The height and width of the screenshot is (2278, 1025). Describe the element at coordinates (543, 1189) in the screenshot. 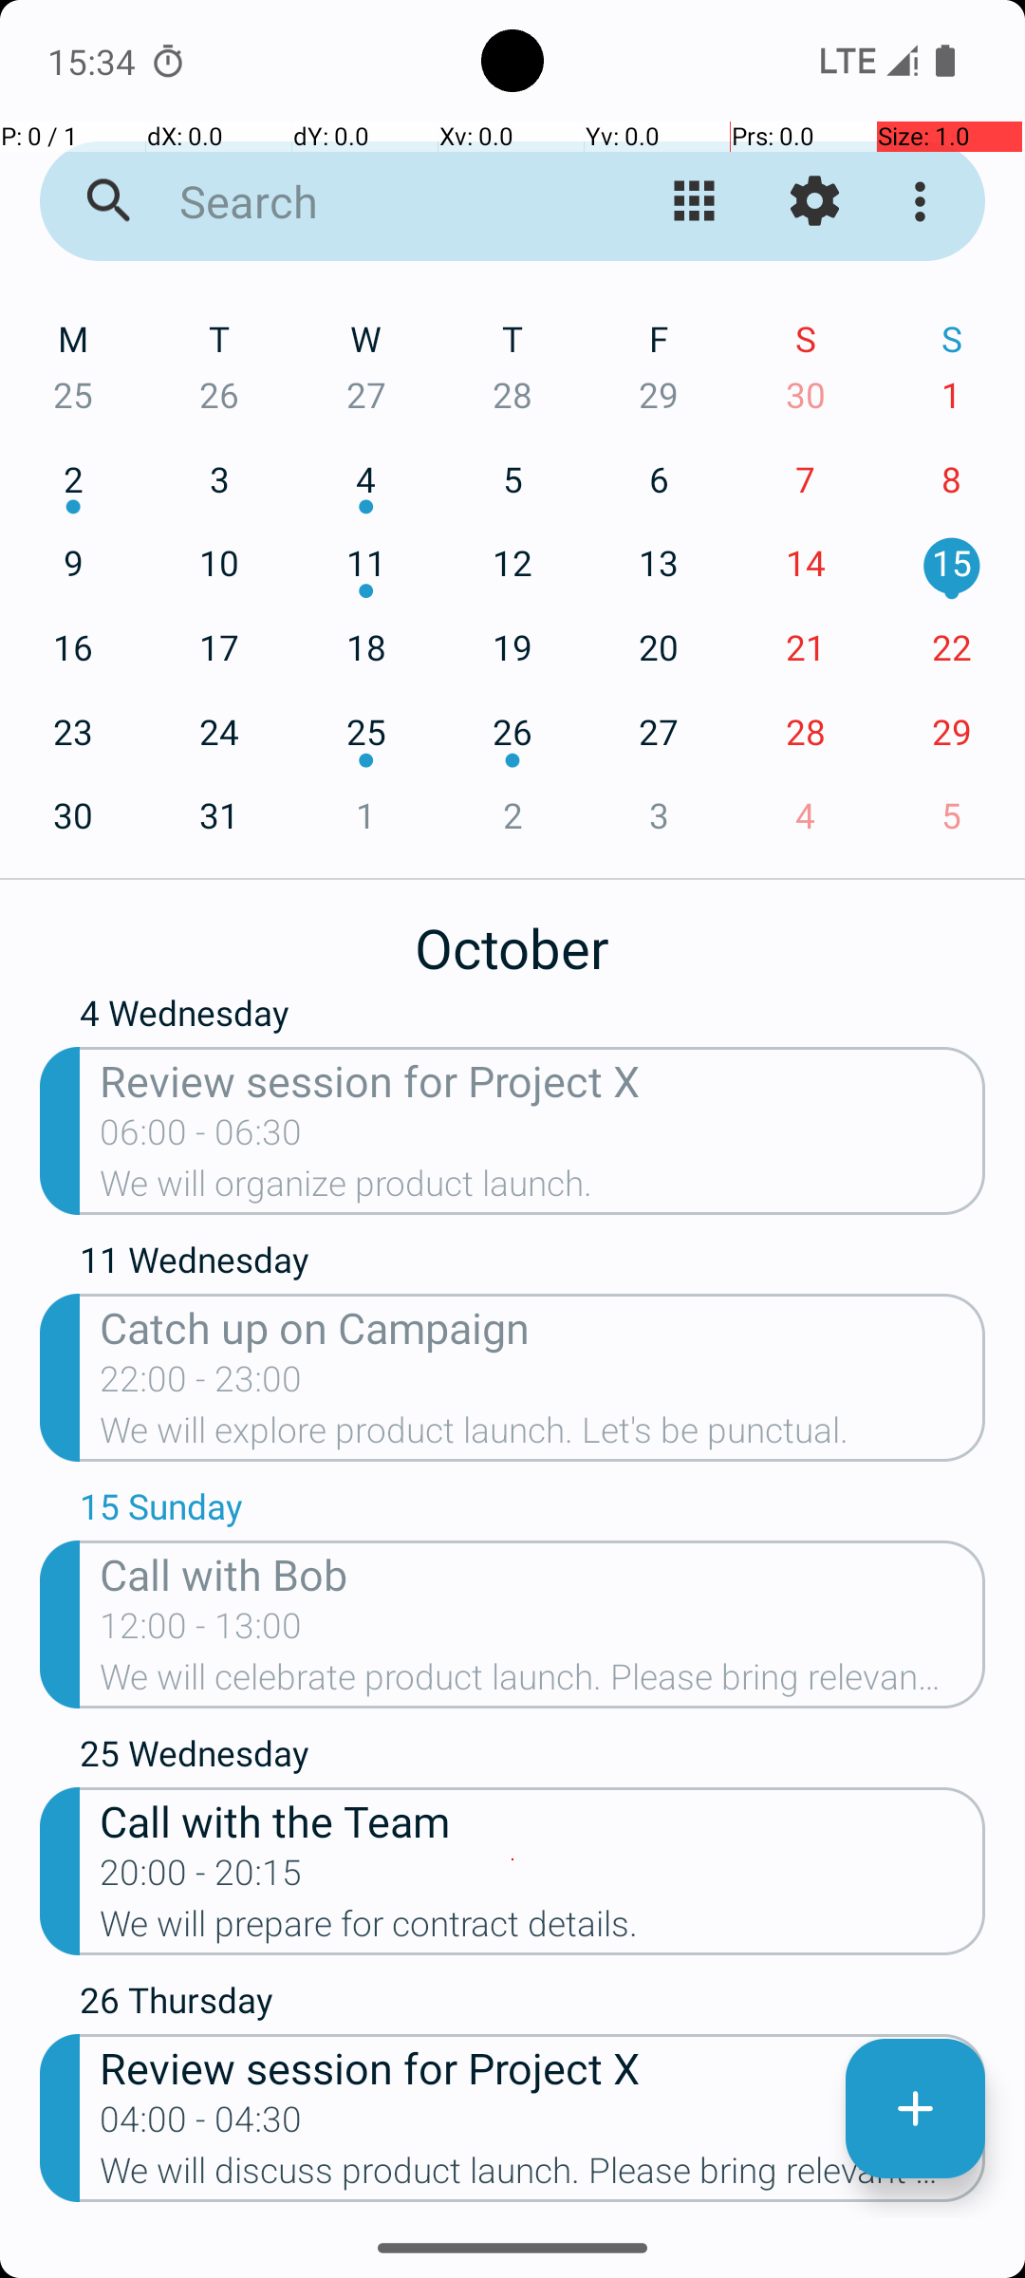

I see `We will organize product launch.` at that location.